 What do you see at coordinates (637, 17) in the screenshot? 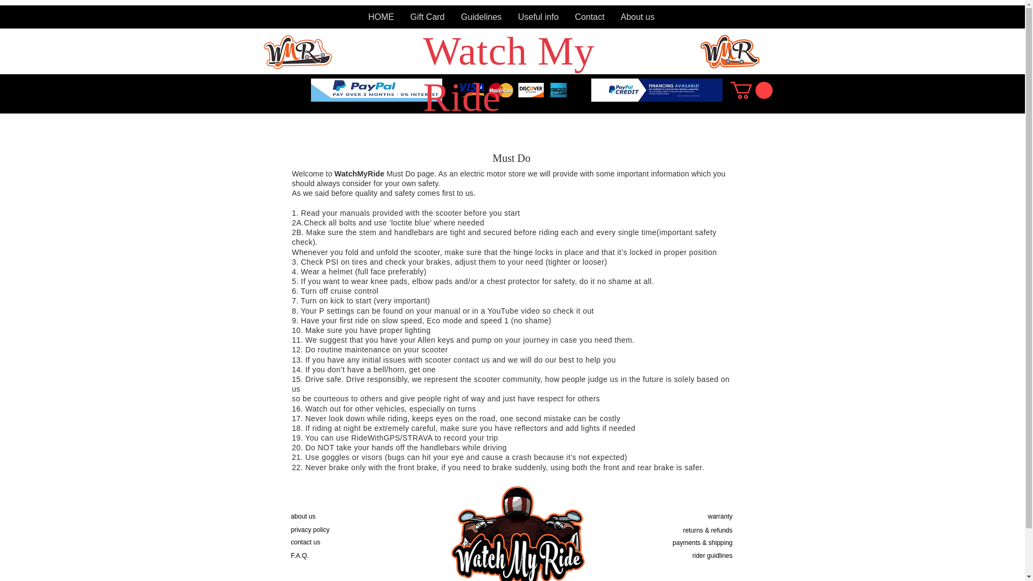
I see `About us` at bounding box center [637, 17].